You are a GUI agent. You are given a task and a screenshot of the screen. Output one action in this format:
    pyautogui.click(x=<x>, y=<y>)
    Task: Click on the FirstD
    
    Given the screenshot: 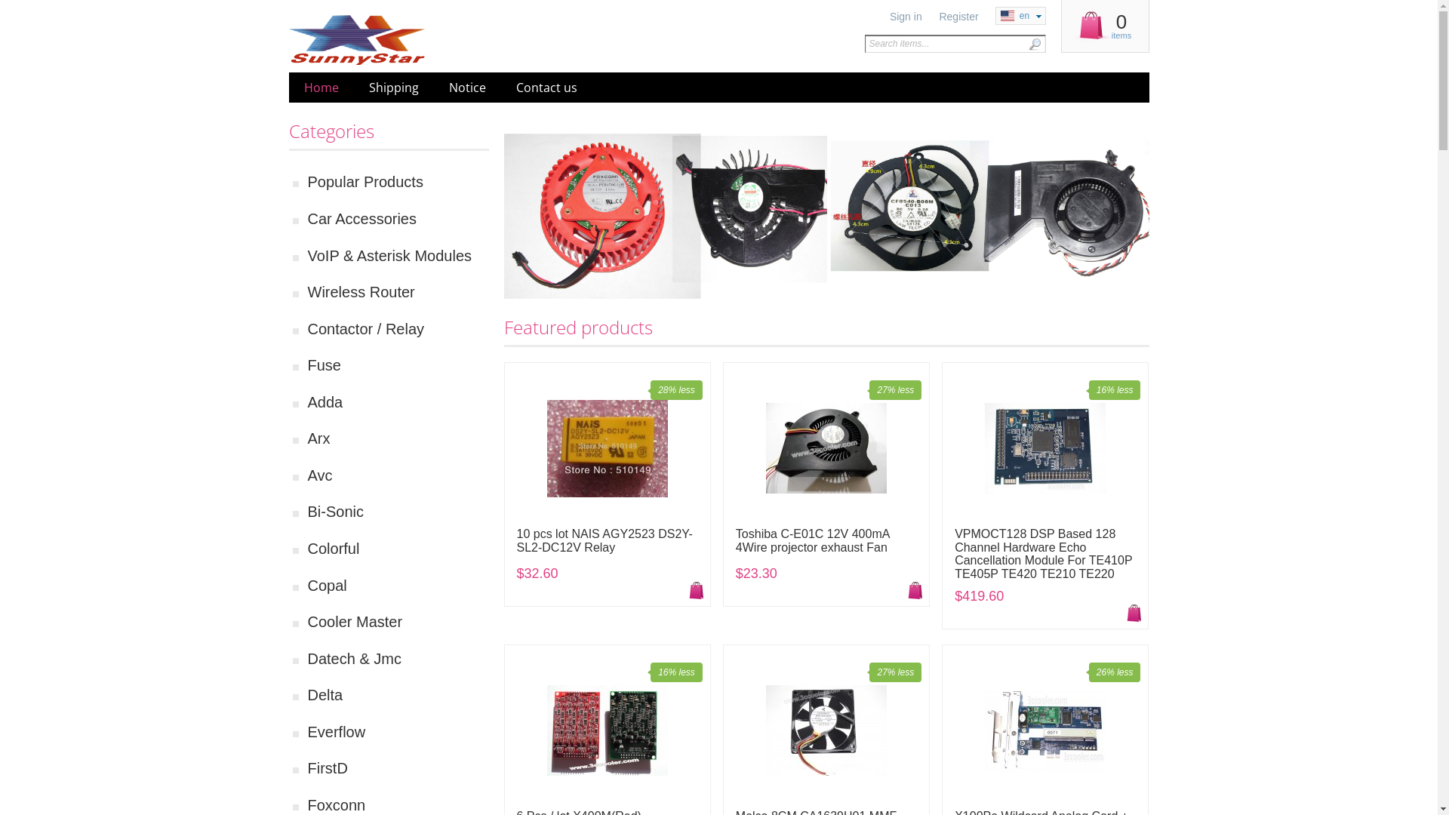 What is the action you would take?
    pyautogui.click(x=398, y=768)
    